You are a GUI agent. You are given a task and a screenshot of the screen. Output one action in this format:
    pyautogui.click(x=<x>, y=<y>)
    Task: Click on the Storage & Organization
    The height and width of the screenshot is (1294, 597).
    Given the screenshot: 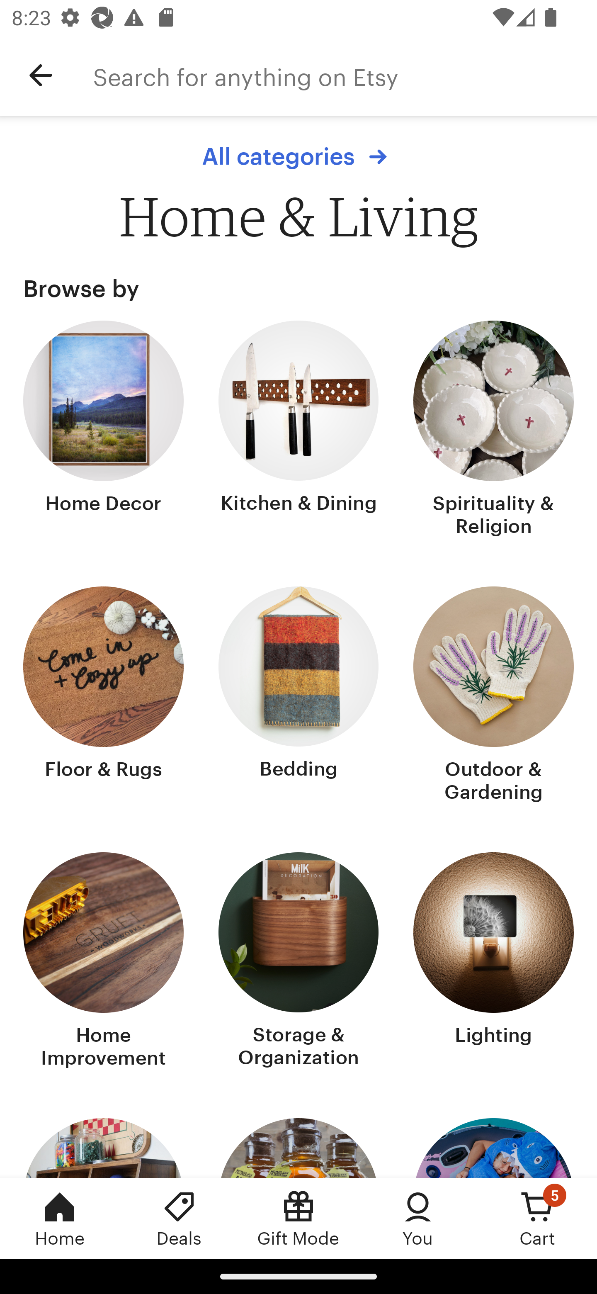 What is the action you would take?
    pyautogui.click(x=298, y=962)
    